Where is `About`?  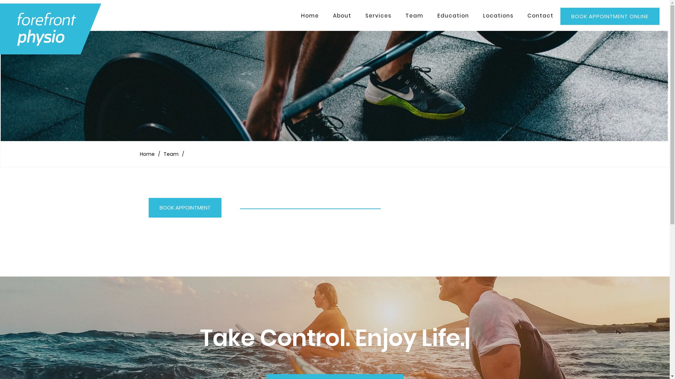
About is located at coordinates (342, 16).